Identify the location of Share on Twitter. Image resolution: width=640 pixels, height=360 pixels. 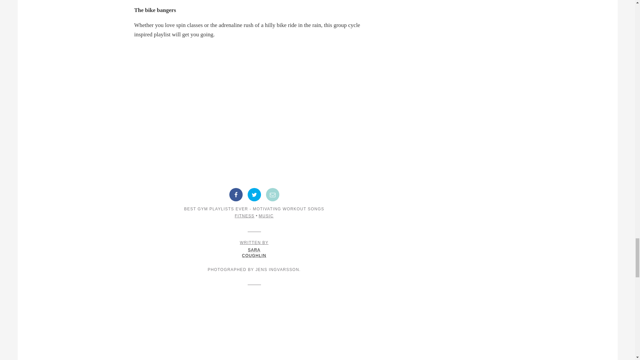
(254, 194).